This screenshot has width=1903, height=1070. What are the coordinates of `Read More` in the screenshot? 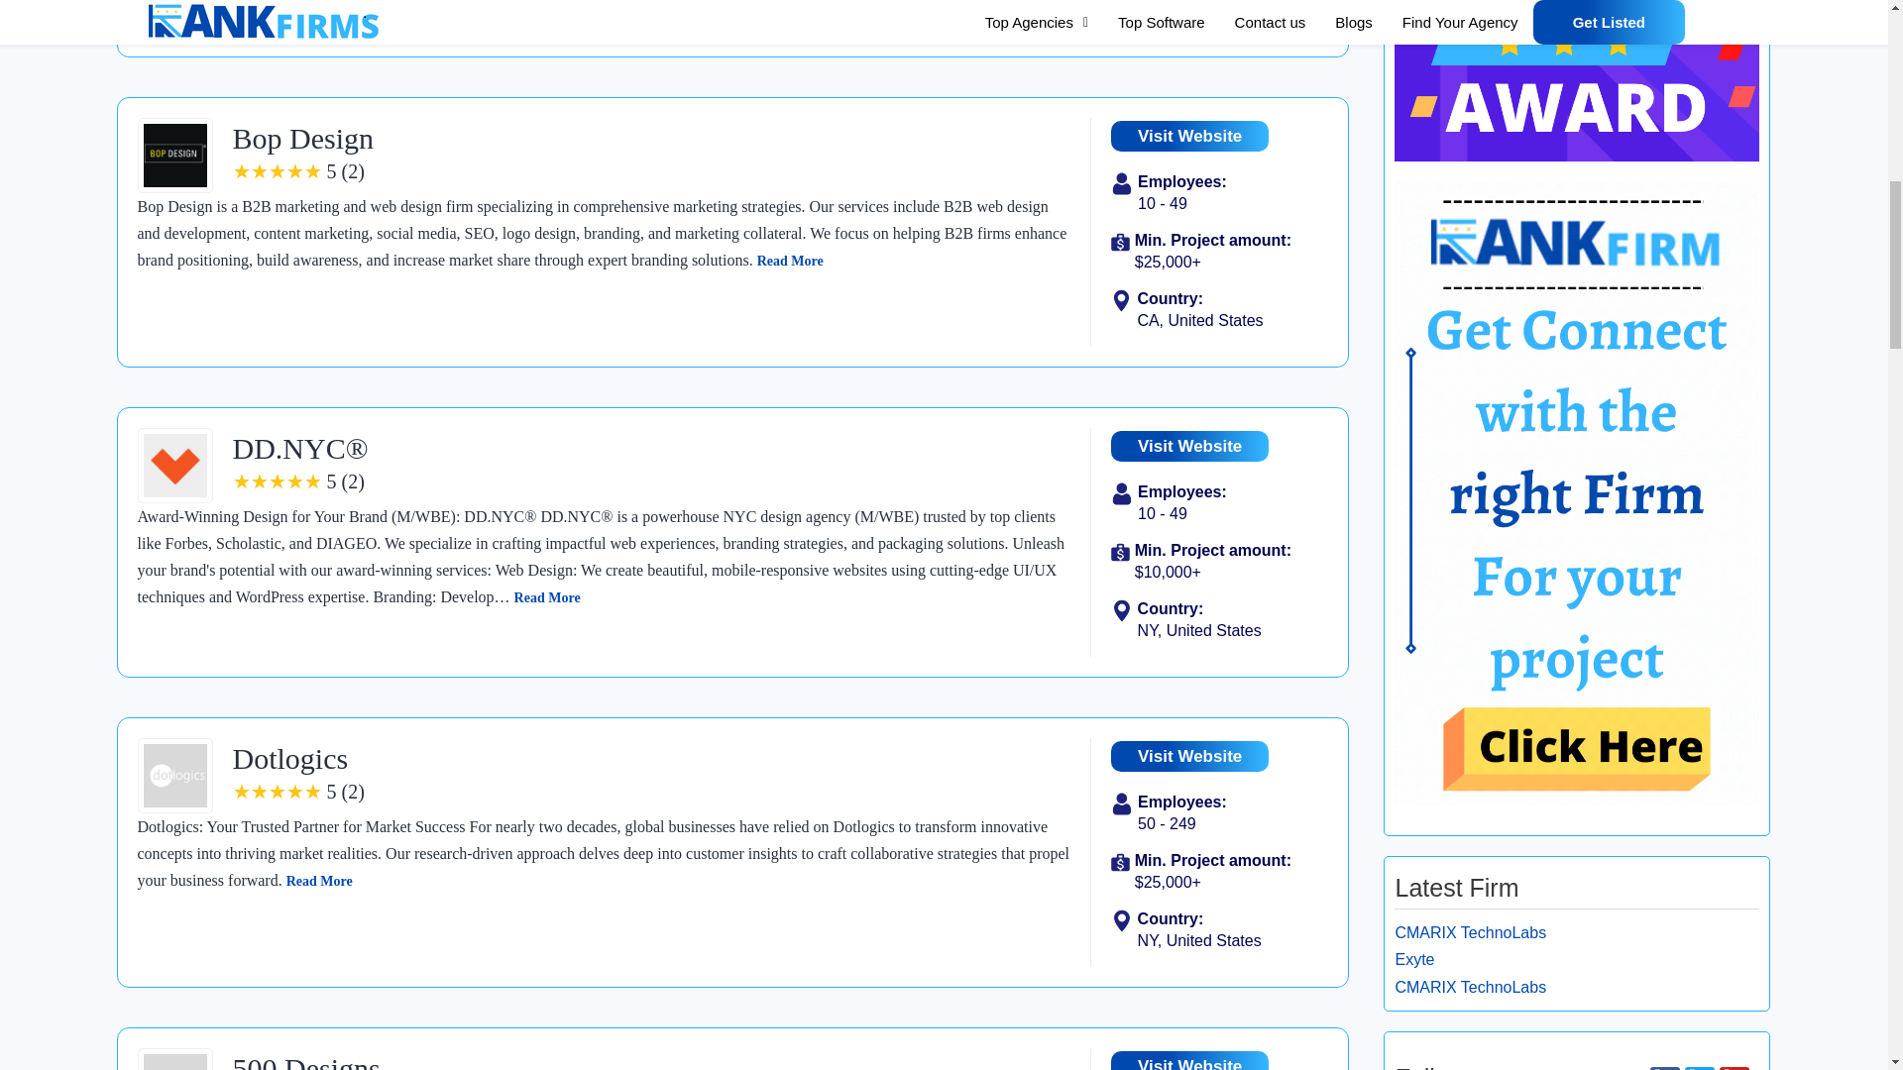 It's located at (547, 598).